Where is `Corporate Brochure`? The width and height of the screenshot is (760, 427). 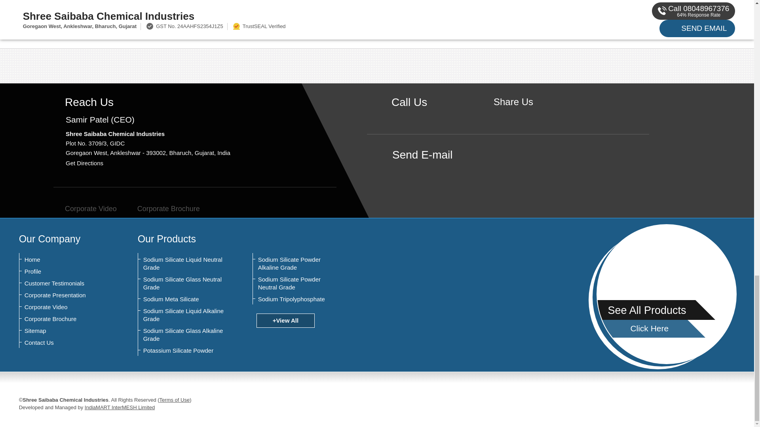 Corporate Brochure is located at coordinates (162, 209).